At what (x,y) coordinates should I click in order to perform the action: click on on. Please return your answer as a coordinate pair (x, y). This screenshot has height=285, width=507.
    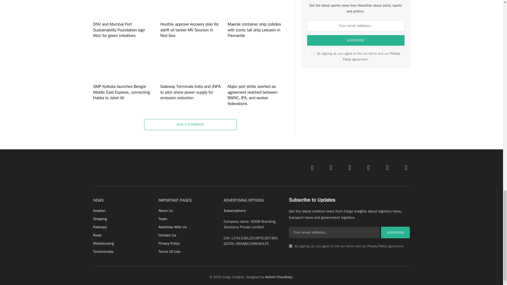
    Looking at the image, I should click on (290, 246).